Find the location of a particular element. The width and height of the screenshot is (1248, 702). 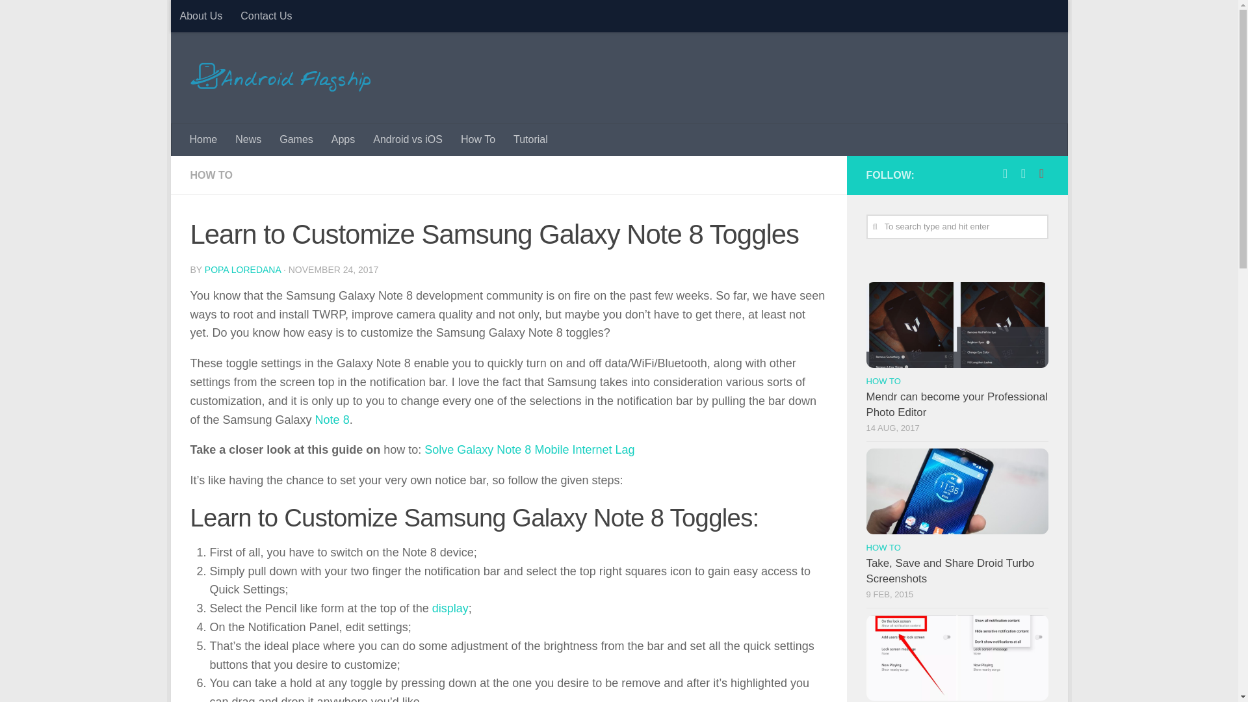

Games is located at coordinates (296, 139).